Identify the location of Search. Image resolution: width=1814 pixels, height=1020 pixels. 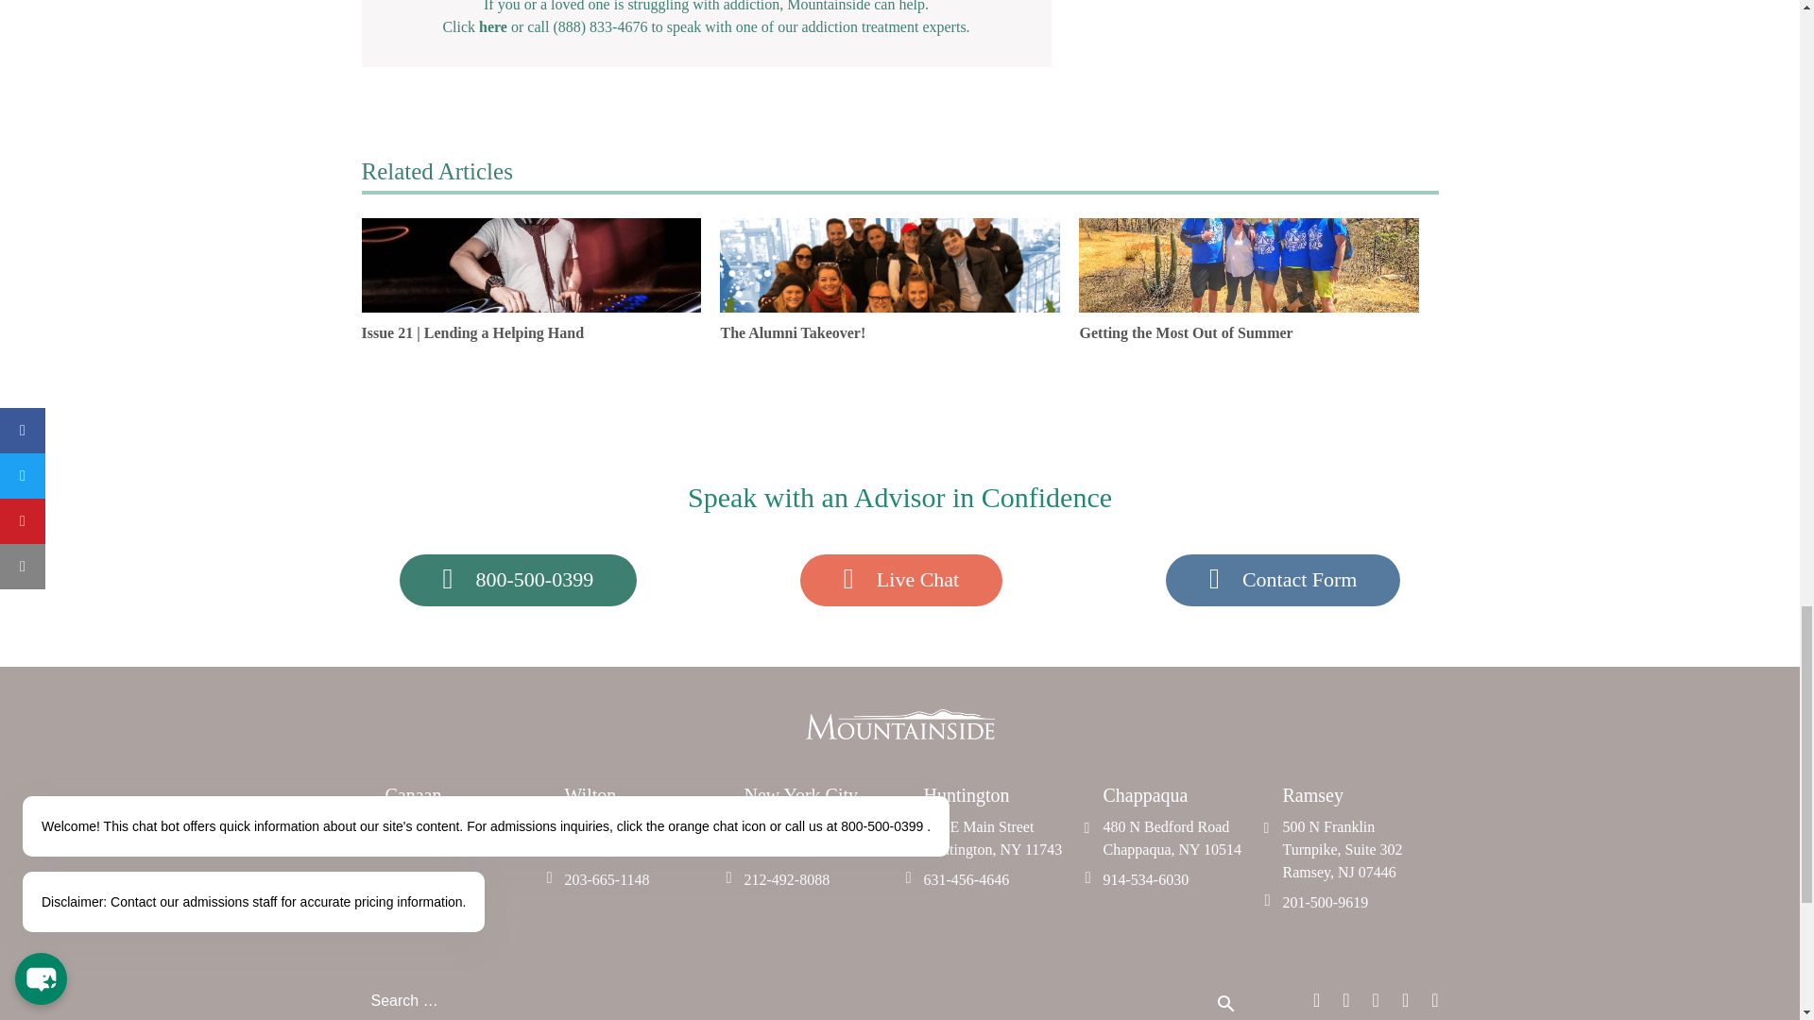
(461, 839).